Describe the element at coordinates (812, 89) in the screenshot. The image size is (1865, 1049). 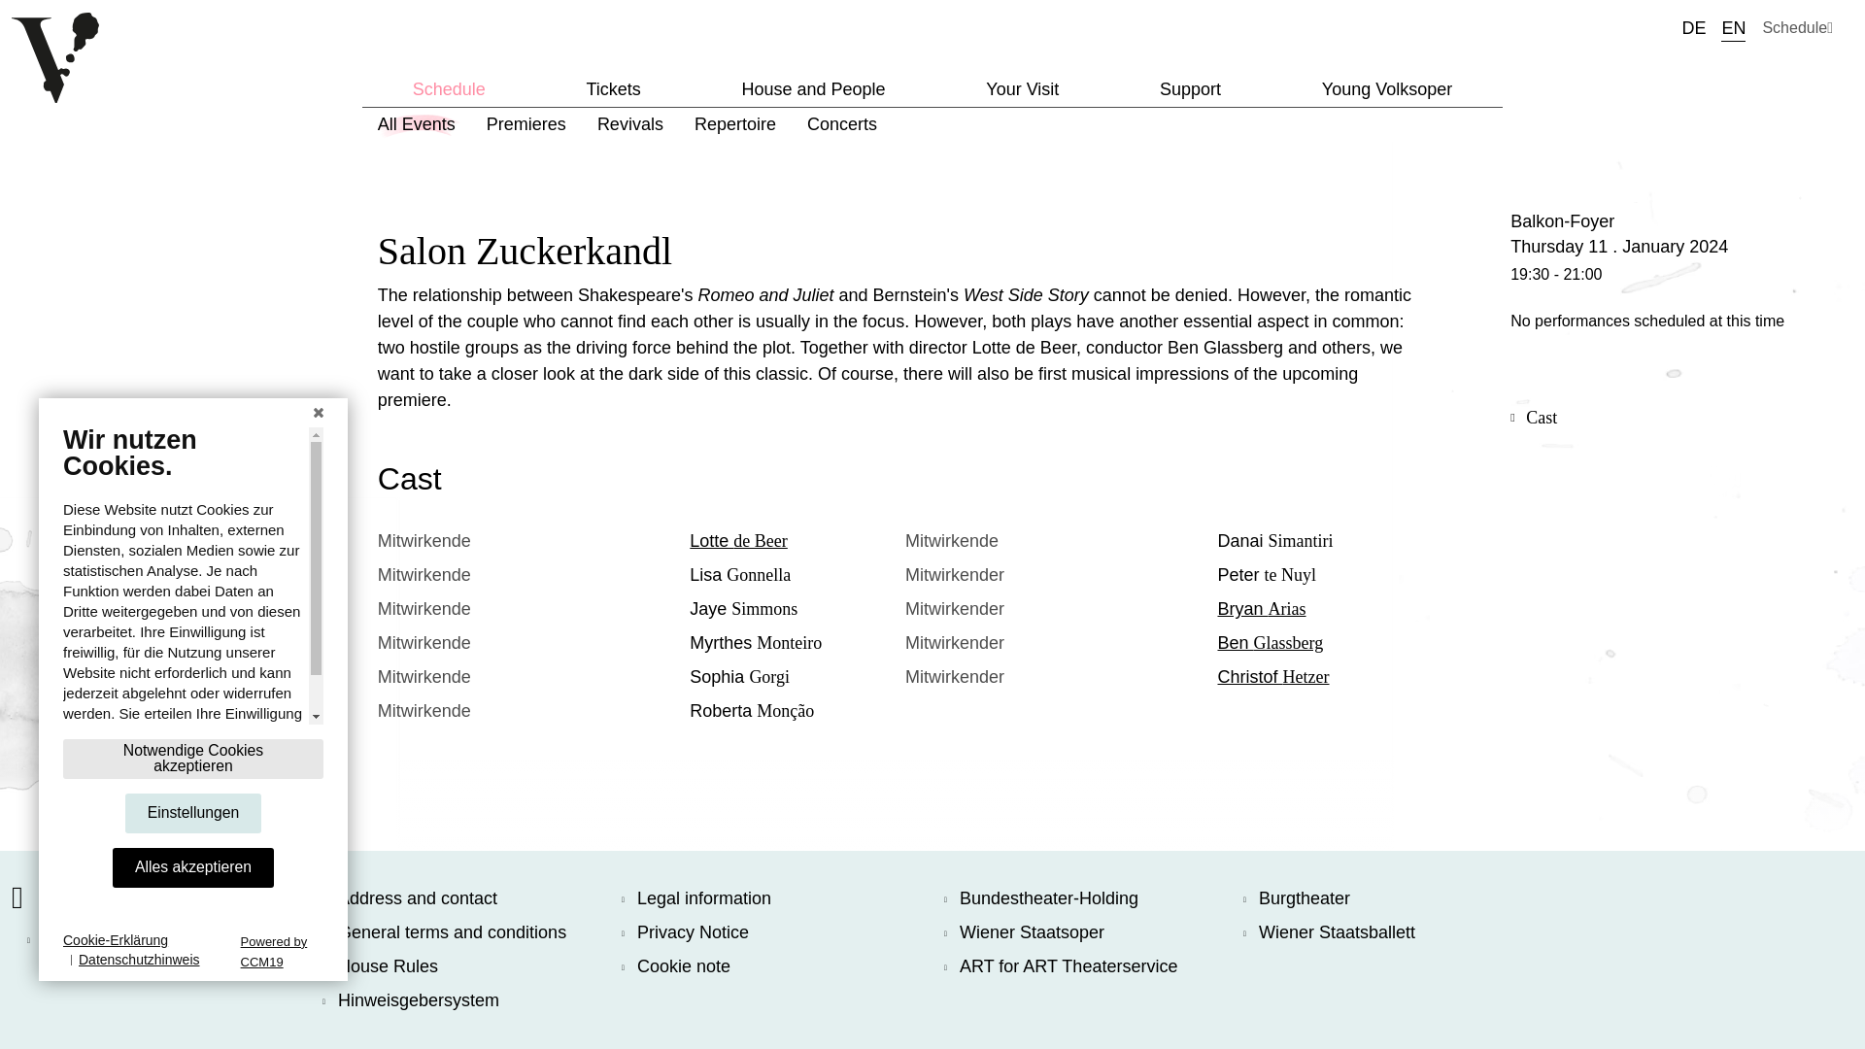
I see `House and People` at that location.